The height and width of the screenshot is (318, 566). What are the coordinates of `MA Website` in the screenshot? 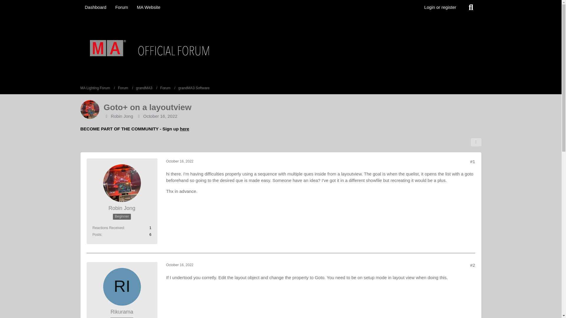 It's located at (149, 7).